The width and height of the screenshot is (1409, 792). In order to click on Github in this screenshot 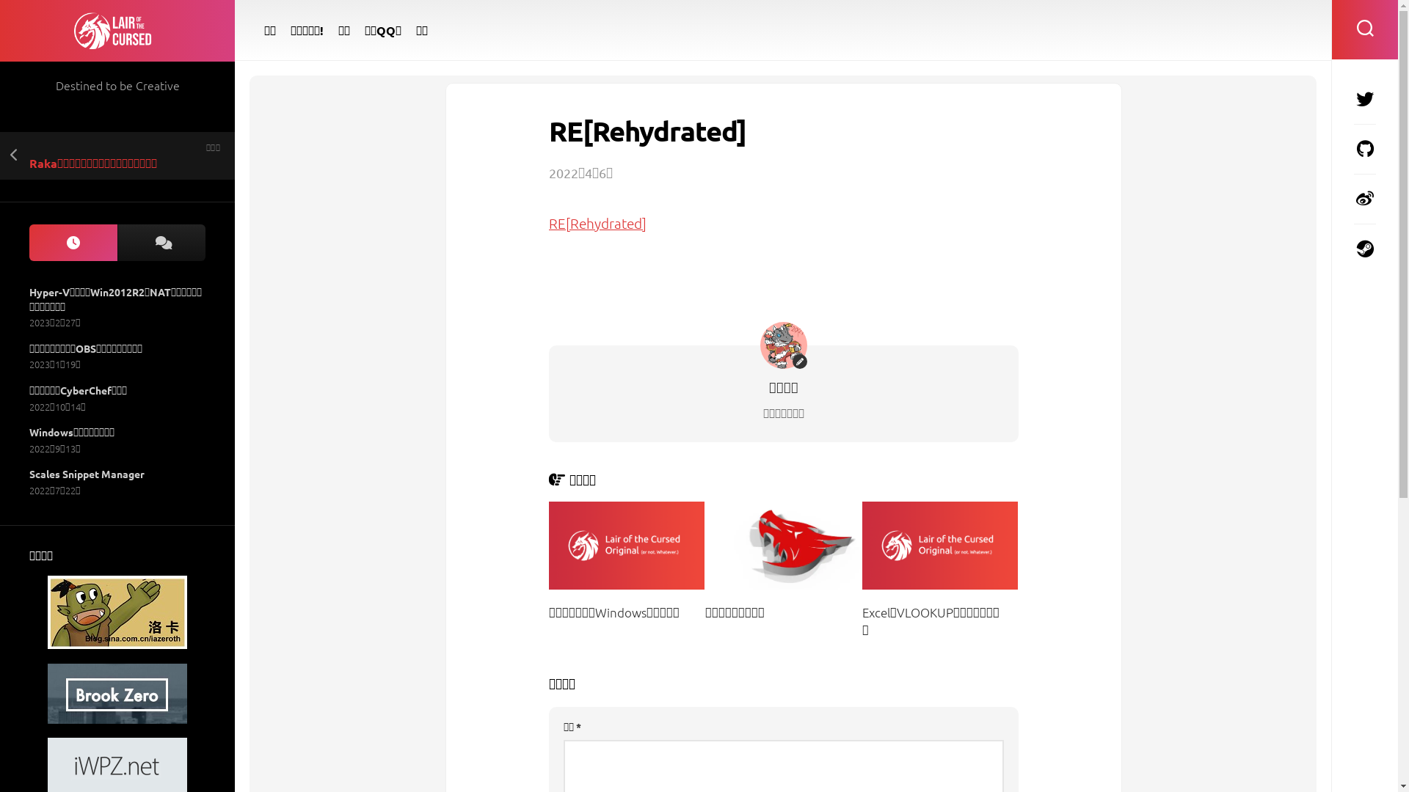, I will do `click(1365, 149)`.